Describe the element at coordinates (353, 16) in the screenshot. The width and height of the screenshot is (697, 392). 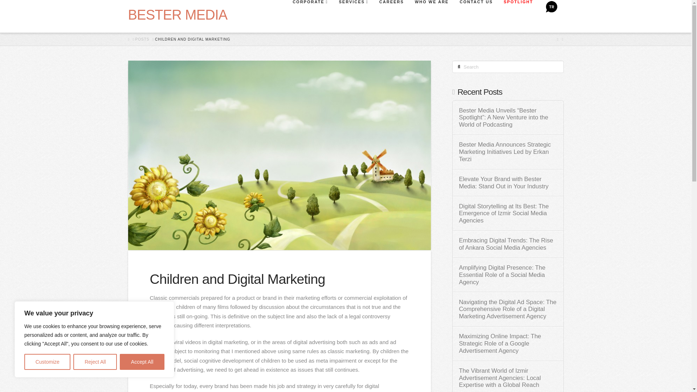
I see `SERVICES` at that location.